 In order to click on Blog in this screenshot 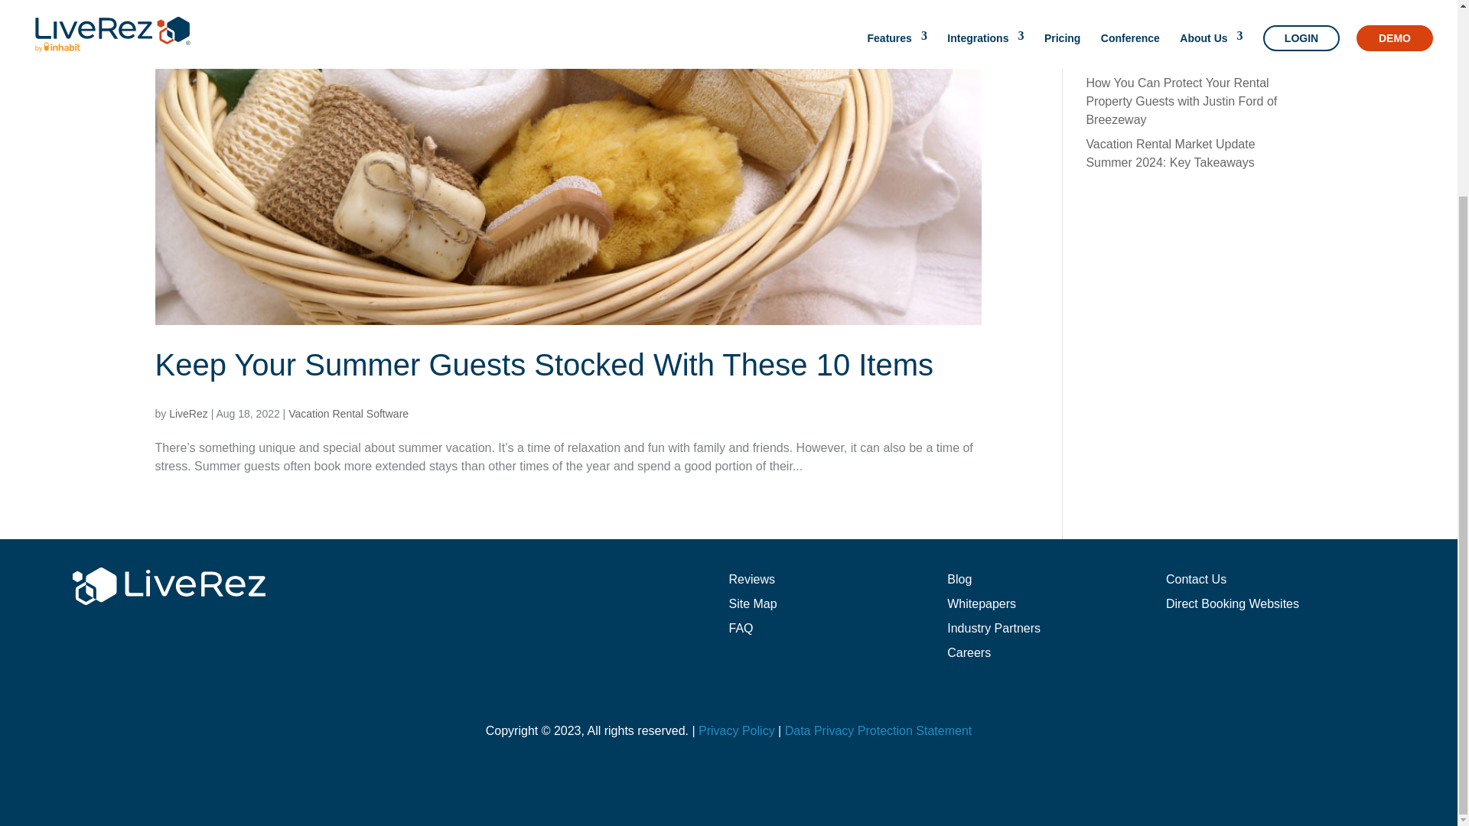, I will do `click(959, 579)`.